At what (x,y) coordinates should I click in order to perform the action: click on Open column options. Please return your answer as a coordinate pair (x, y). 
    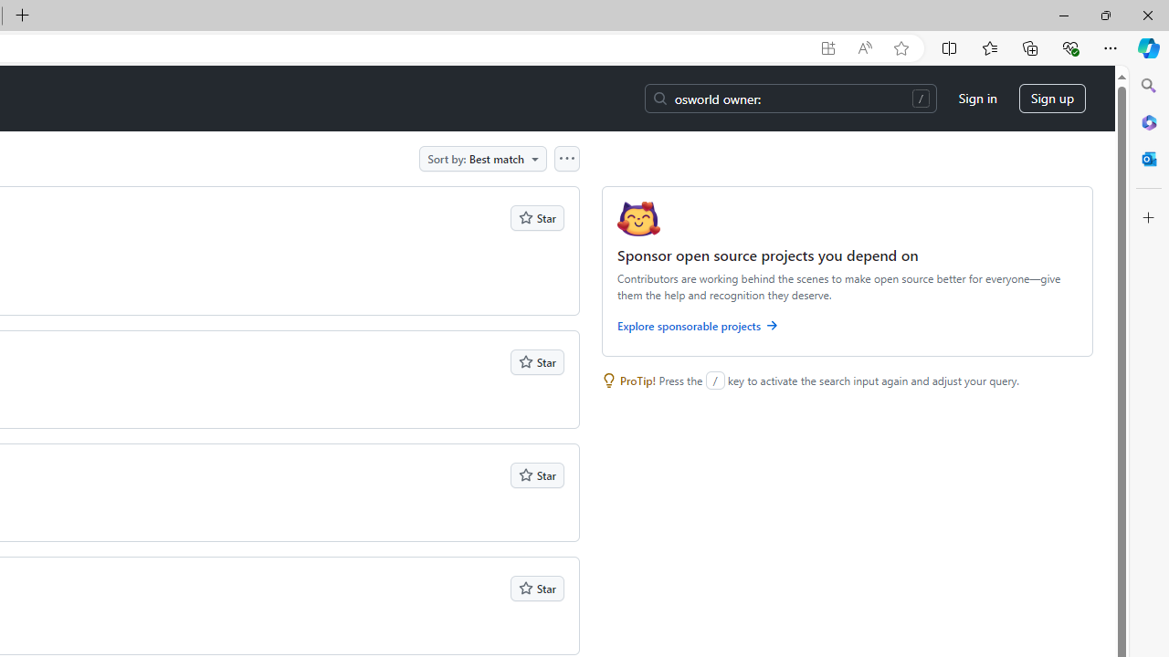
    Looking at the image, I should click on (566, 158).